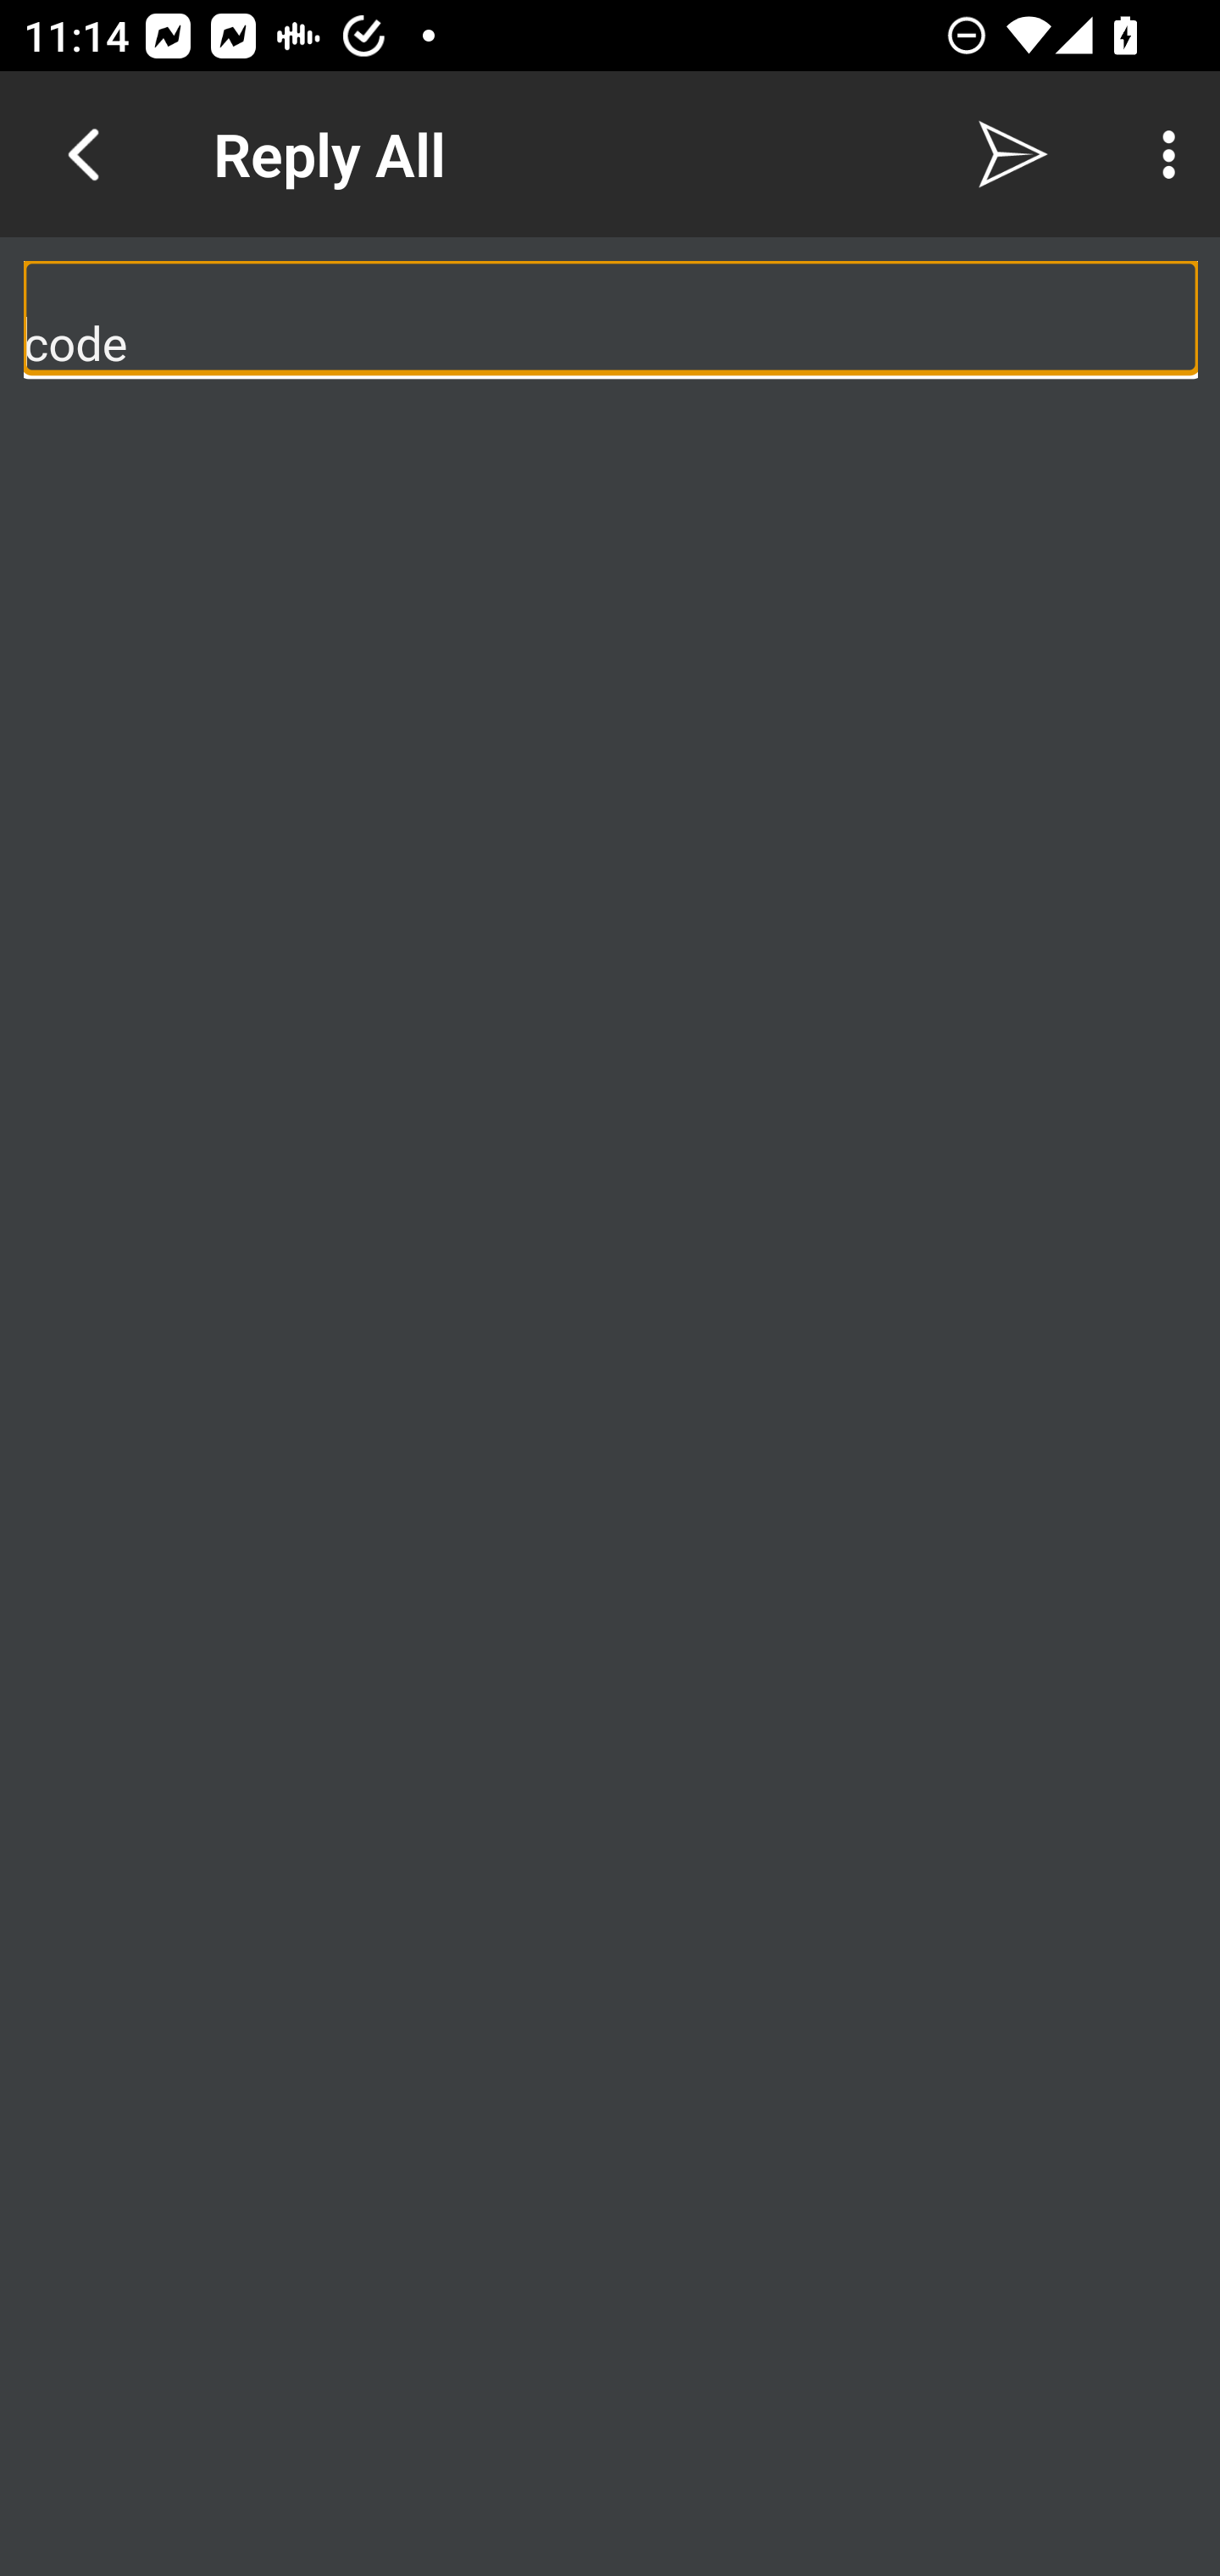 The image size is (1220, 2576). Describe the element at coordinates (83, 154) in the screenshot. I see `Navigate up` at that location.